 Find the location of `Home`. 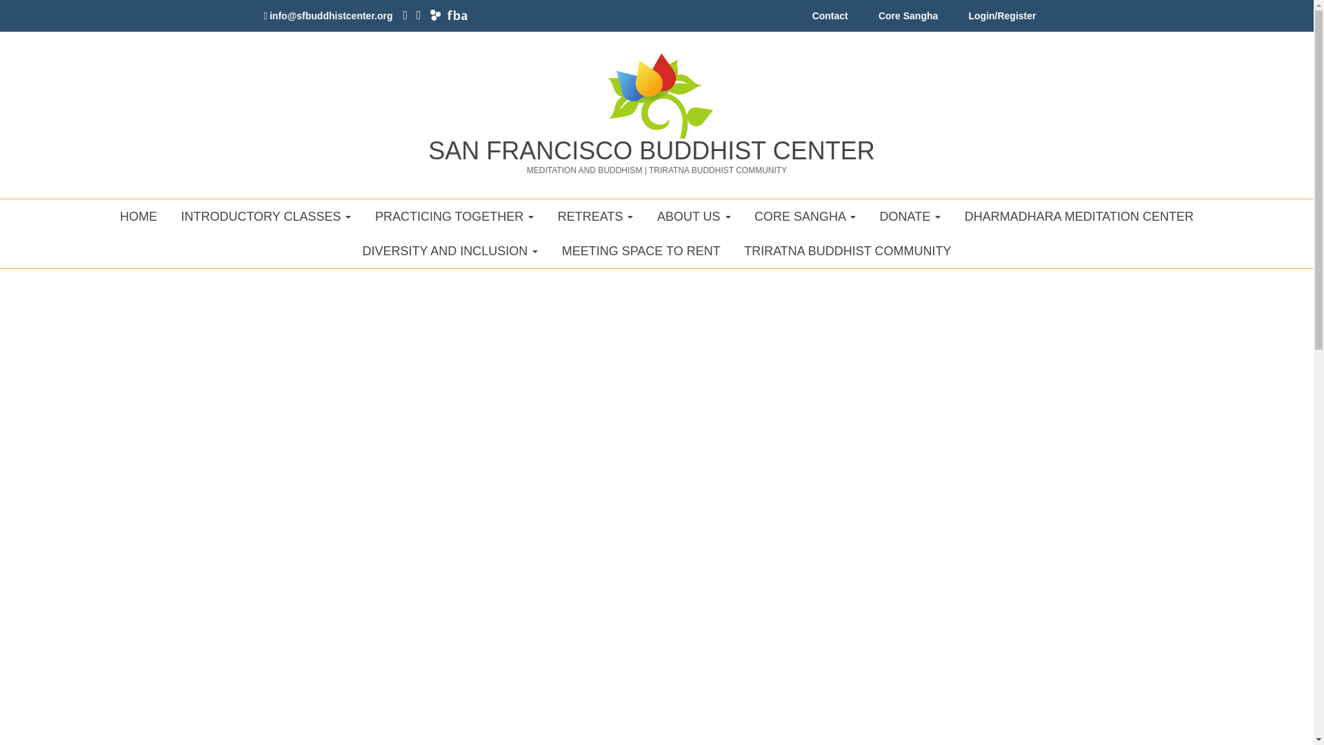

Home is located at coordinates (656, 89).